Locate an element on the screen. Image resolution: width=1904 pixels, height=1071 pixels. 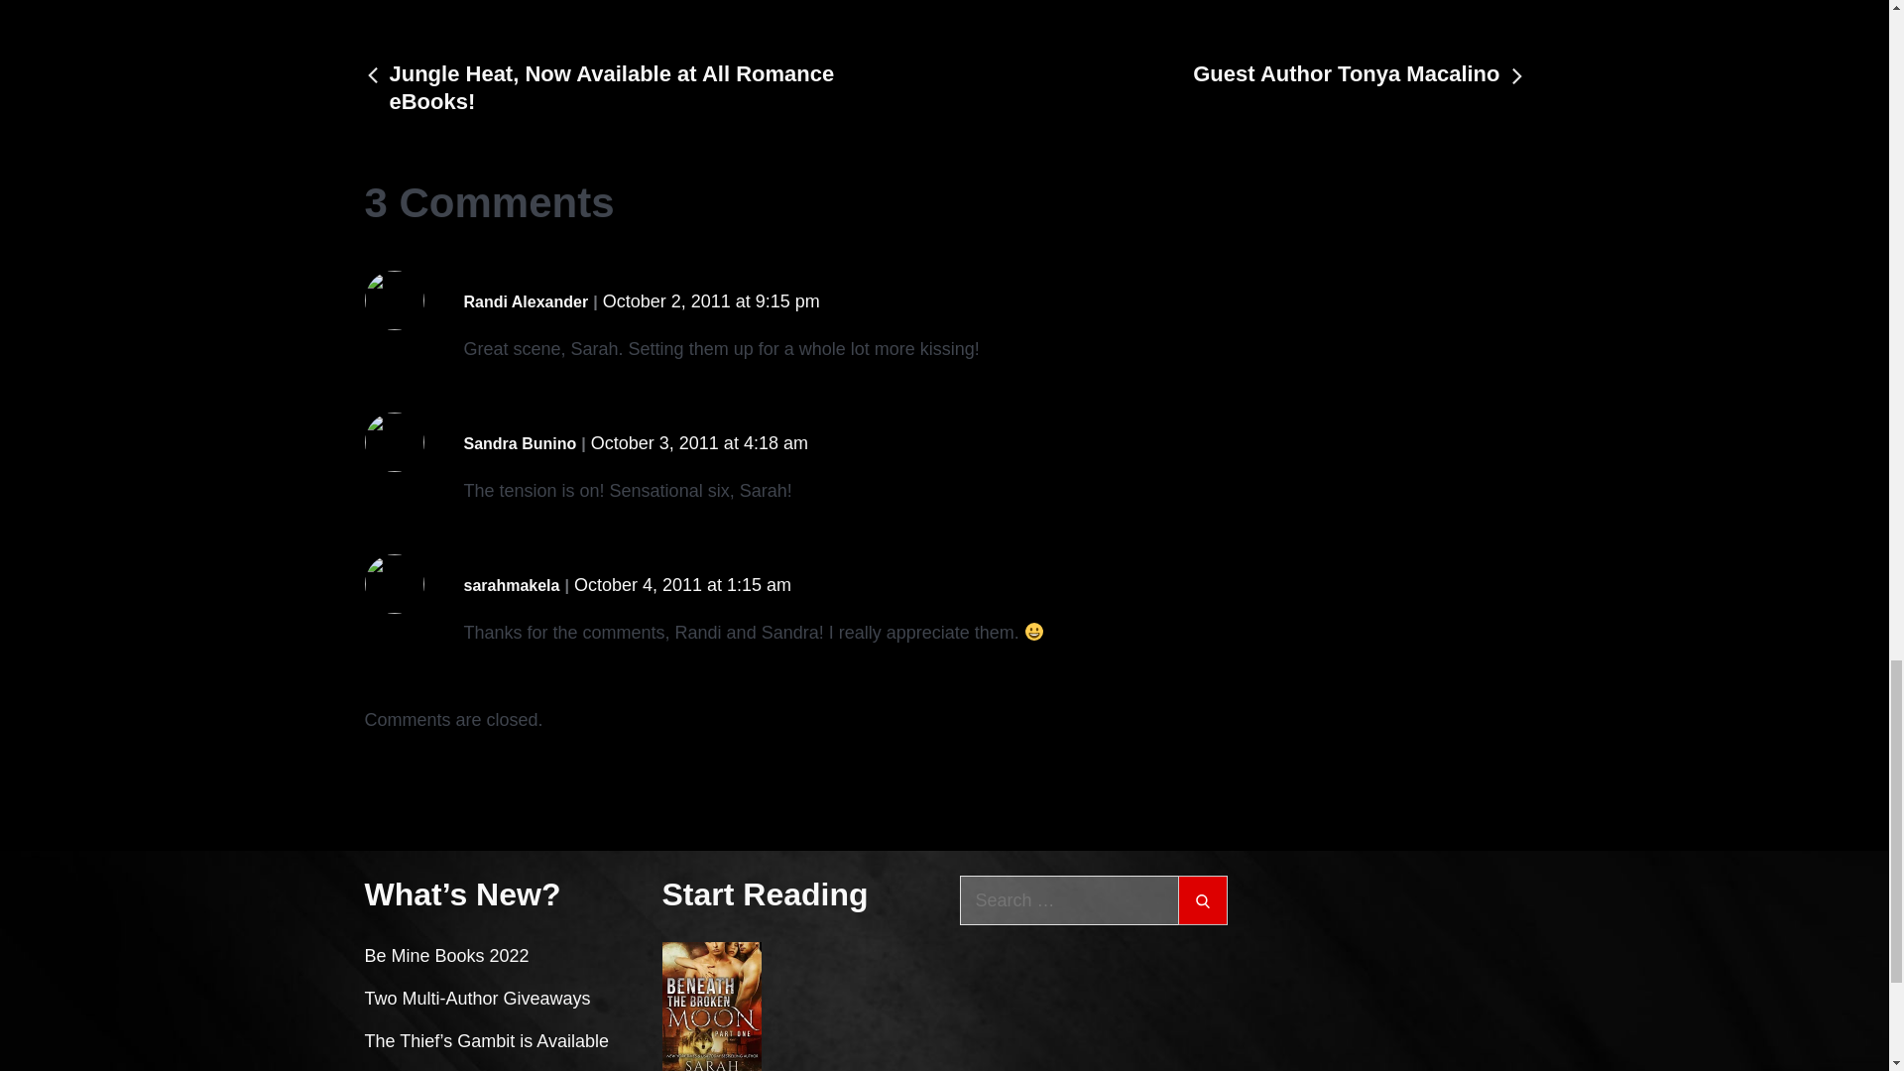
Two Multi-Author Giveaways is located at coordinates (478, 998).